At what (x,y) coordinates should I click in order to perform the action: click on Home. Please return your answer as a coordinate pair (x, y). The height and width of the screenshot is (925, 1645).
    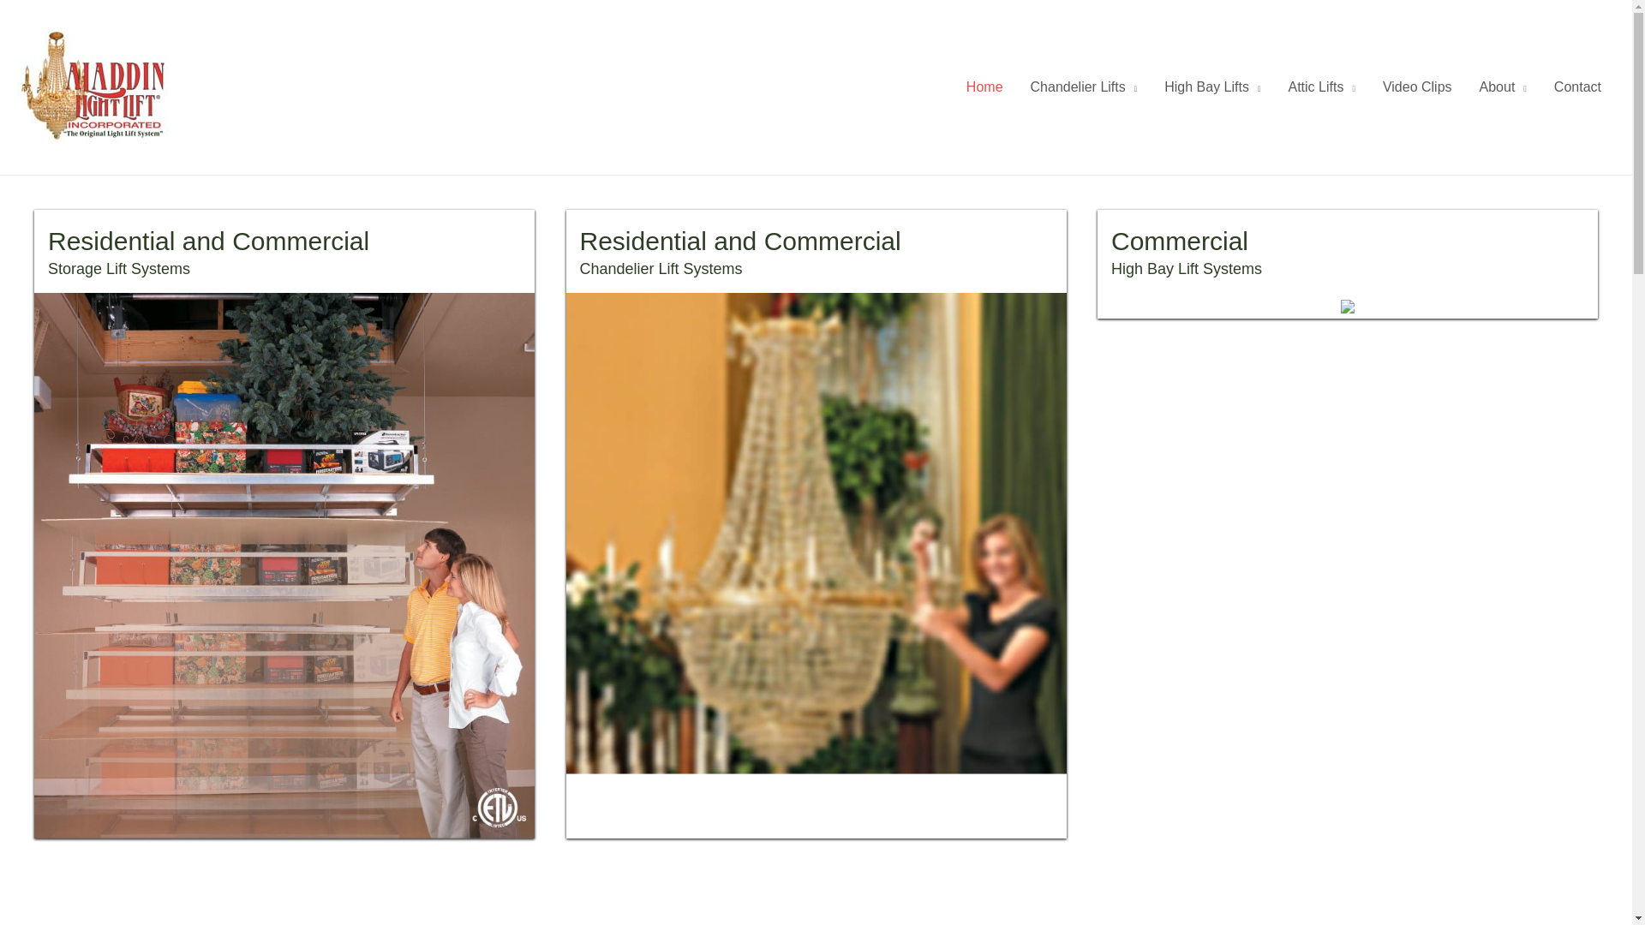
    Looking at the image, I should click on (984, 87).